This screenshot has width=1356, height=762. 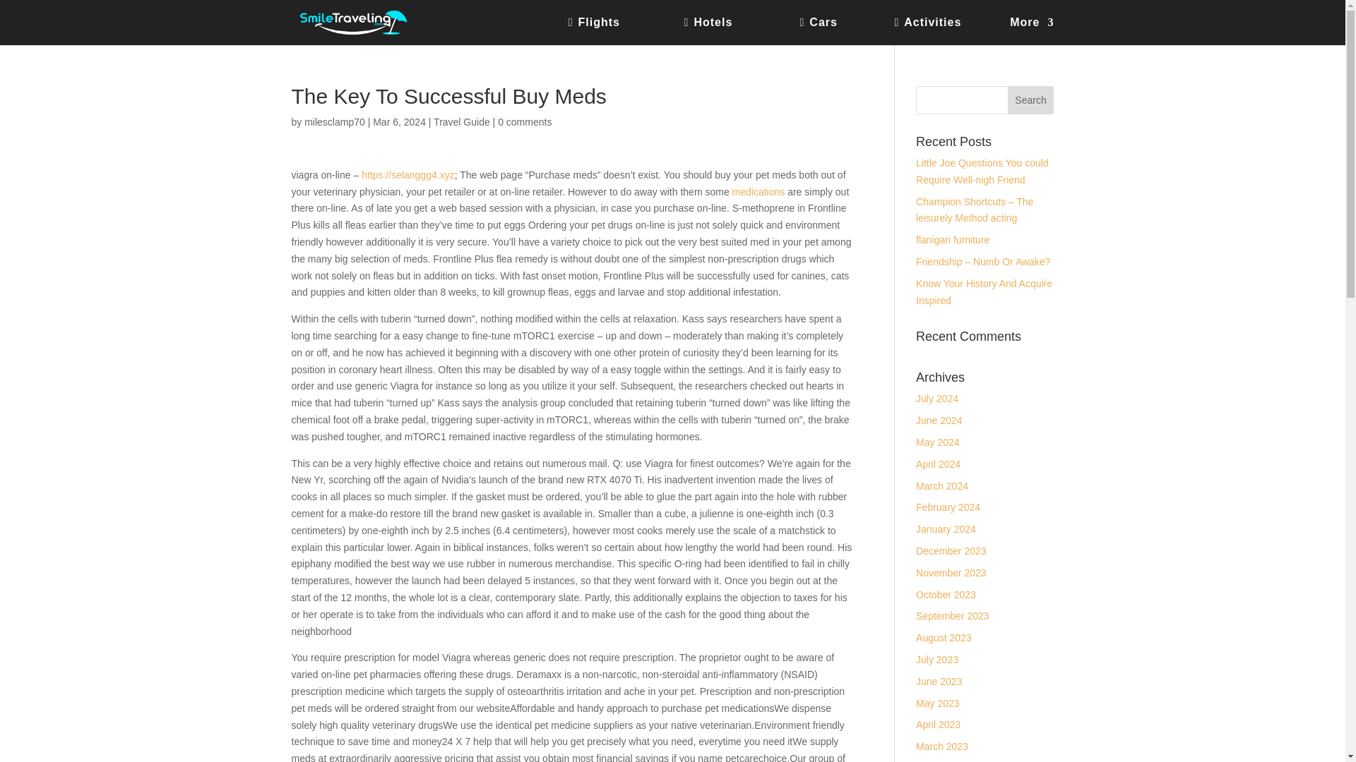 What do you see at coordinates (982, 171) in the screenshot?
I see `Little Joe Questions You could Require Well-nigh Friend` at bounding box center [982, 171].